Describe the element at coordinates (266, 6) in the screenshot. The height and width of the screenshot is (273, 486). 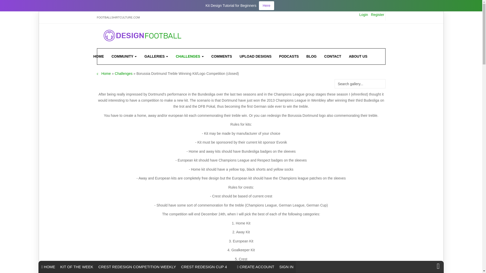
I see `Here` at that location.